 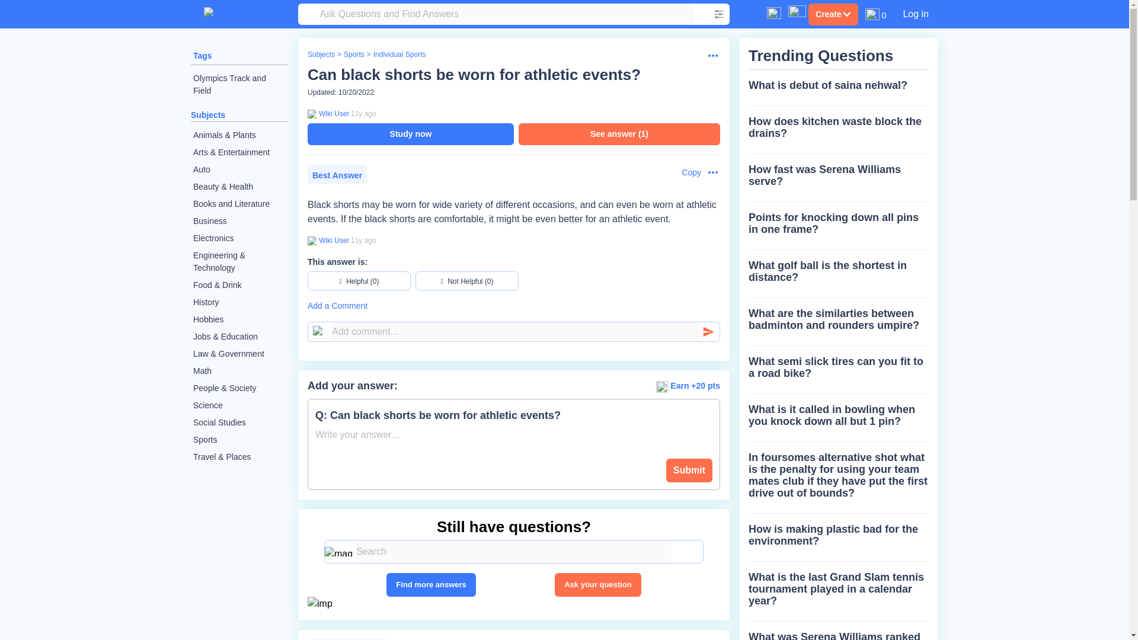 What do you see at coordinates (915, 14) in the screenshot?
I see `Log in` at bounding box center [915, 14].